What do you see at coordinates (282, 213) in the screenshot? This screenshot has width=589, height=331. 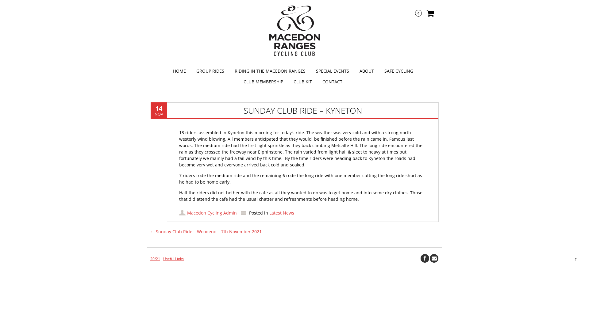 I see `Latest News` at bounding box center [282, 213].